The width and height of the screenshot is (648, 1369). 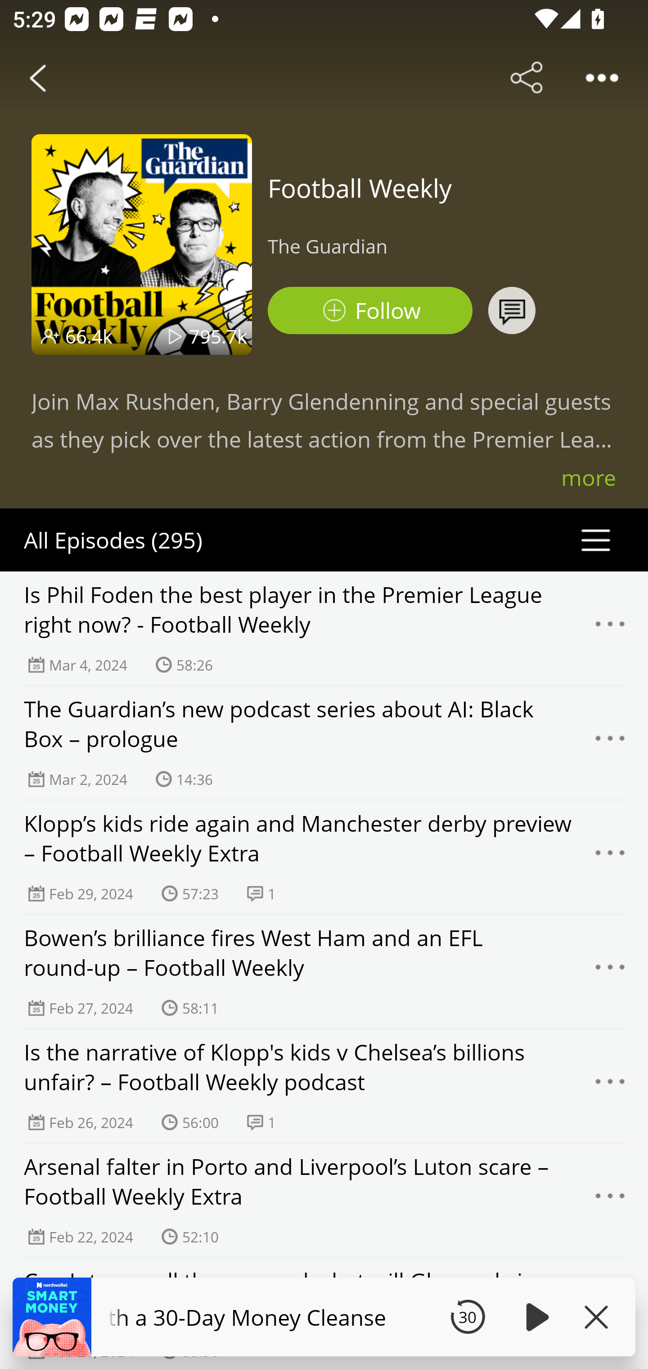 I want to click on Menu, so click(x=610, y=857).